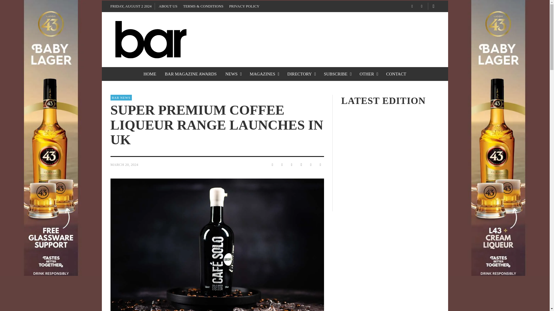 This screenshot has width=554, height=311. I want to click on BAR MAGAZINE AWARDS, so click(191, 74).